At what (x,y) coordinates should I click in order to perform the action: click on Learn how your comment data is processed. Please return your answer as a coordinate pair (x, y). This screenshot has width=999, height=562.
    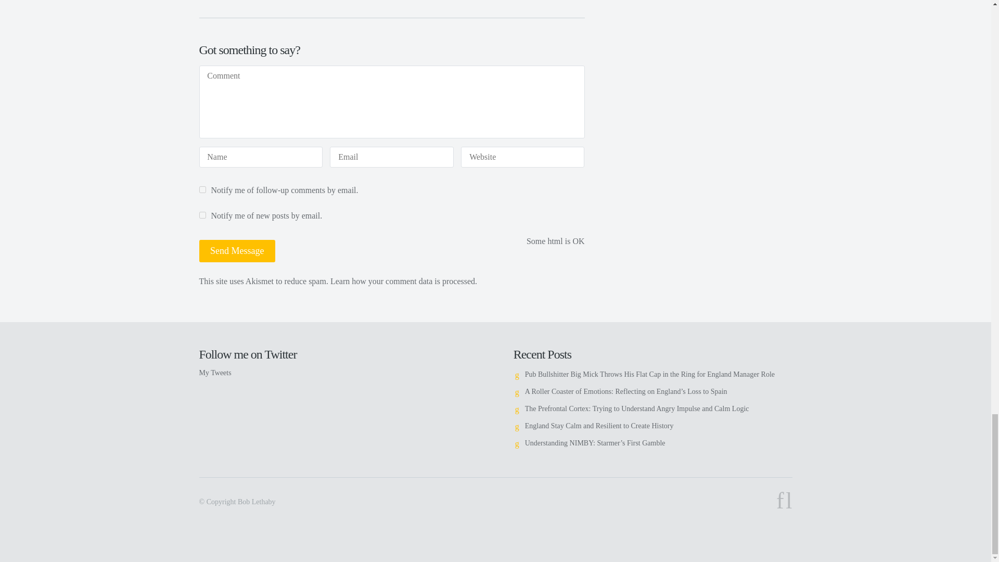
    Looking at the image, I should click on (403, 281).